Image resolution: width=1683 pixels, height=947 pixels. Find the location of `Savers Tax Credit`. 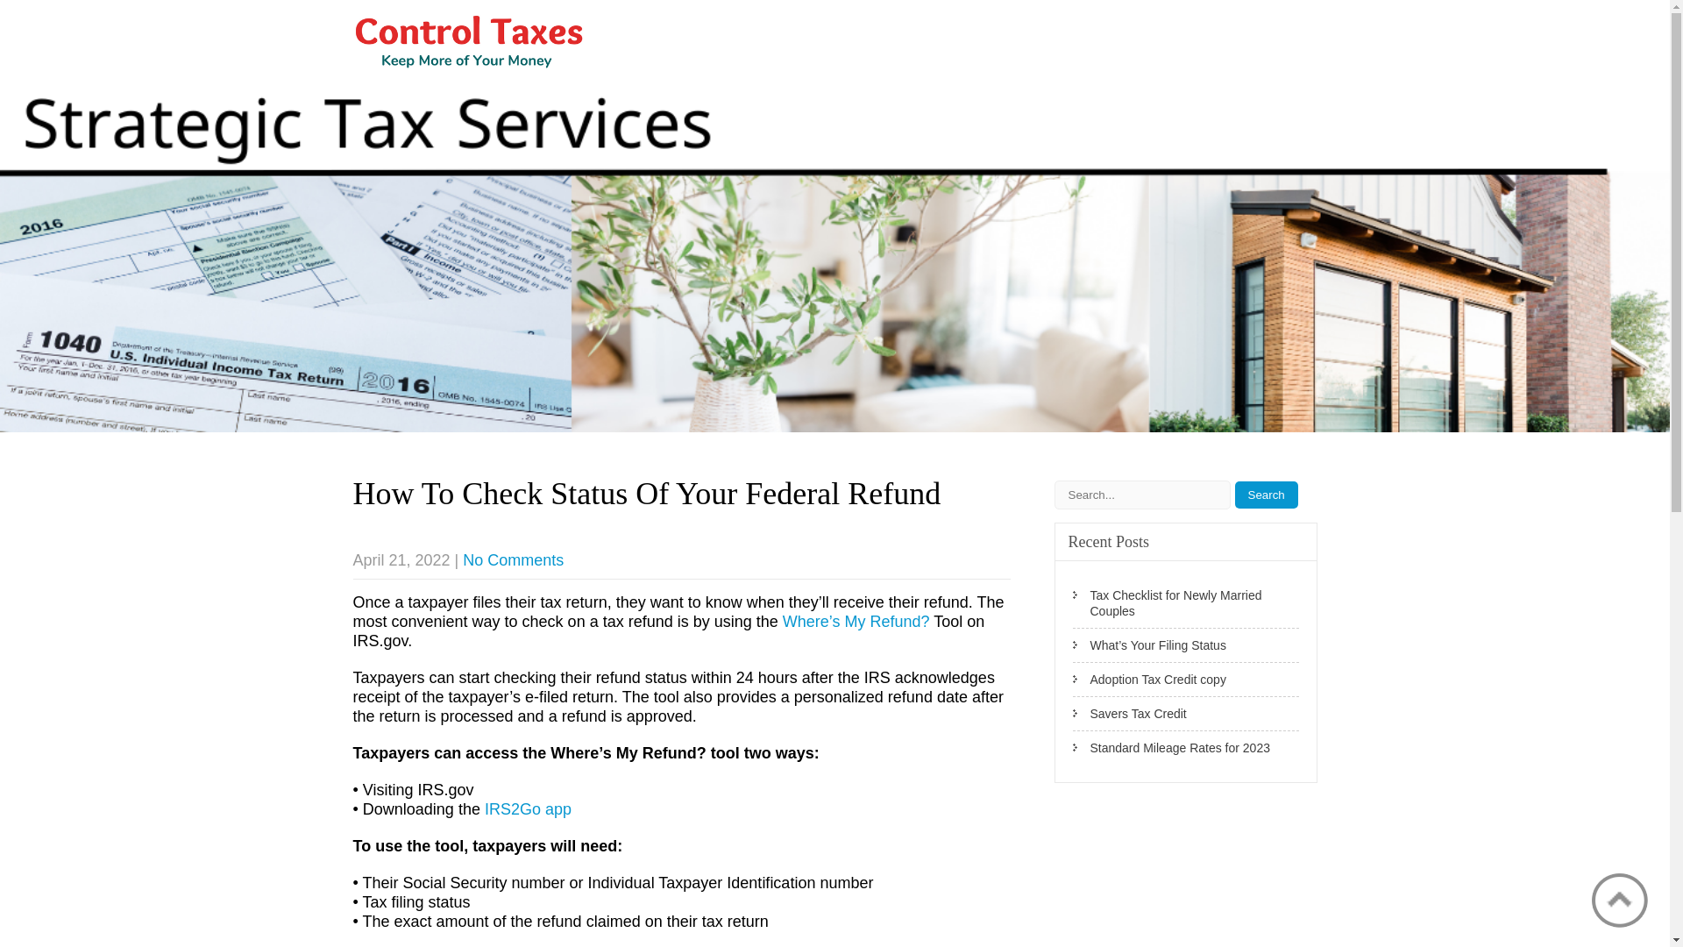

Savers Tax Credit is located at coordinates (1186, 714).